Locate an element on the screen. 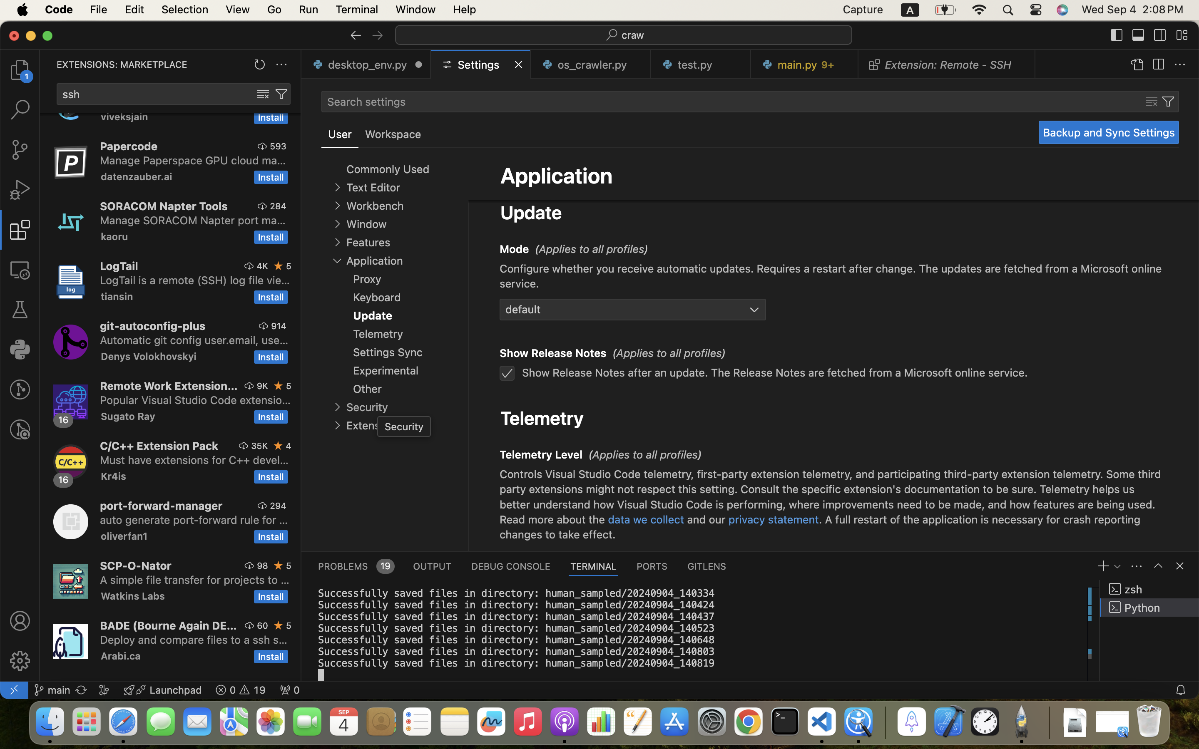 The image size is (1199, 749).  is located at coordinates (1139, 35).